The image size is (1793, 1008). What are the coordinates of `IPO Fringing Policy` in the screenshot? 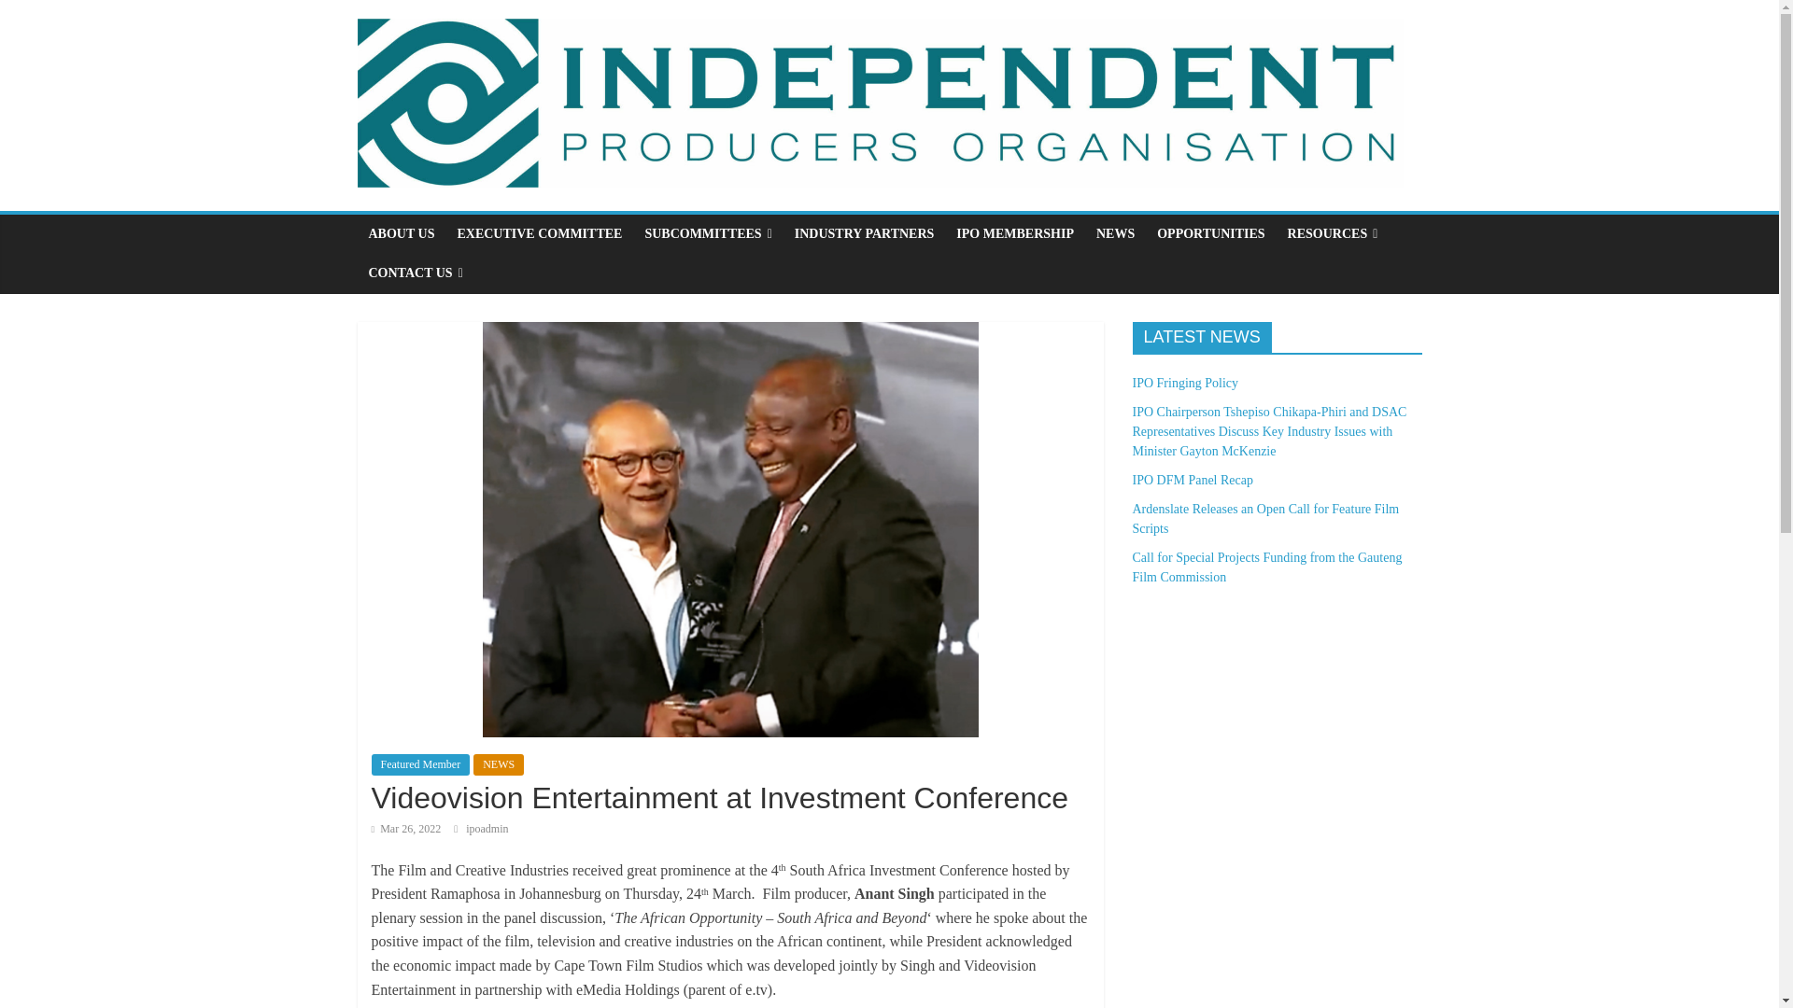 It's located at (1184, 383).